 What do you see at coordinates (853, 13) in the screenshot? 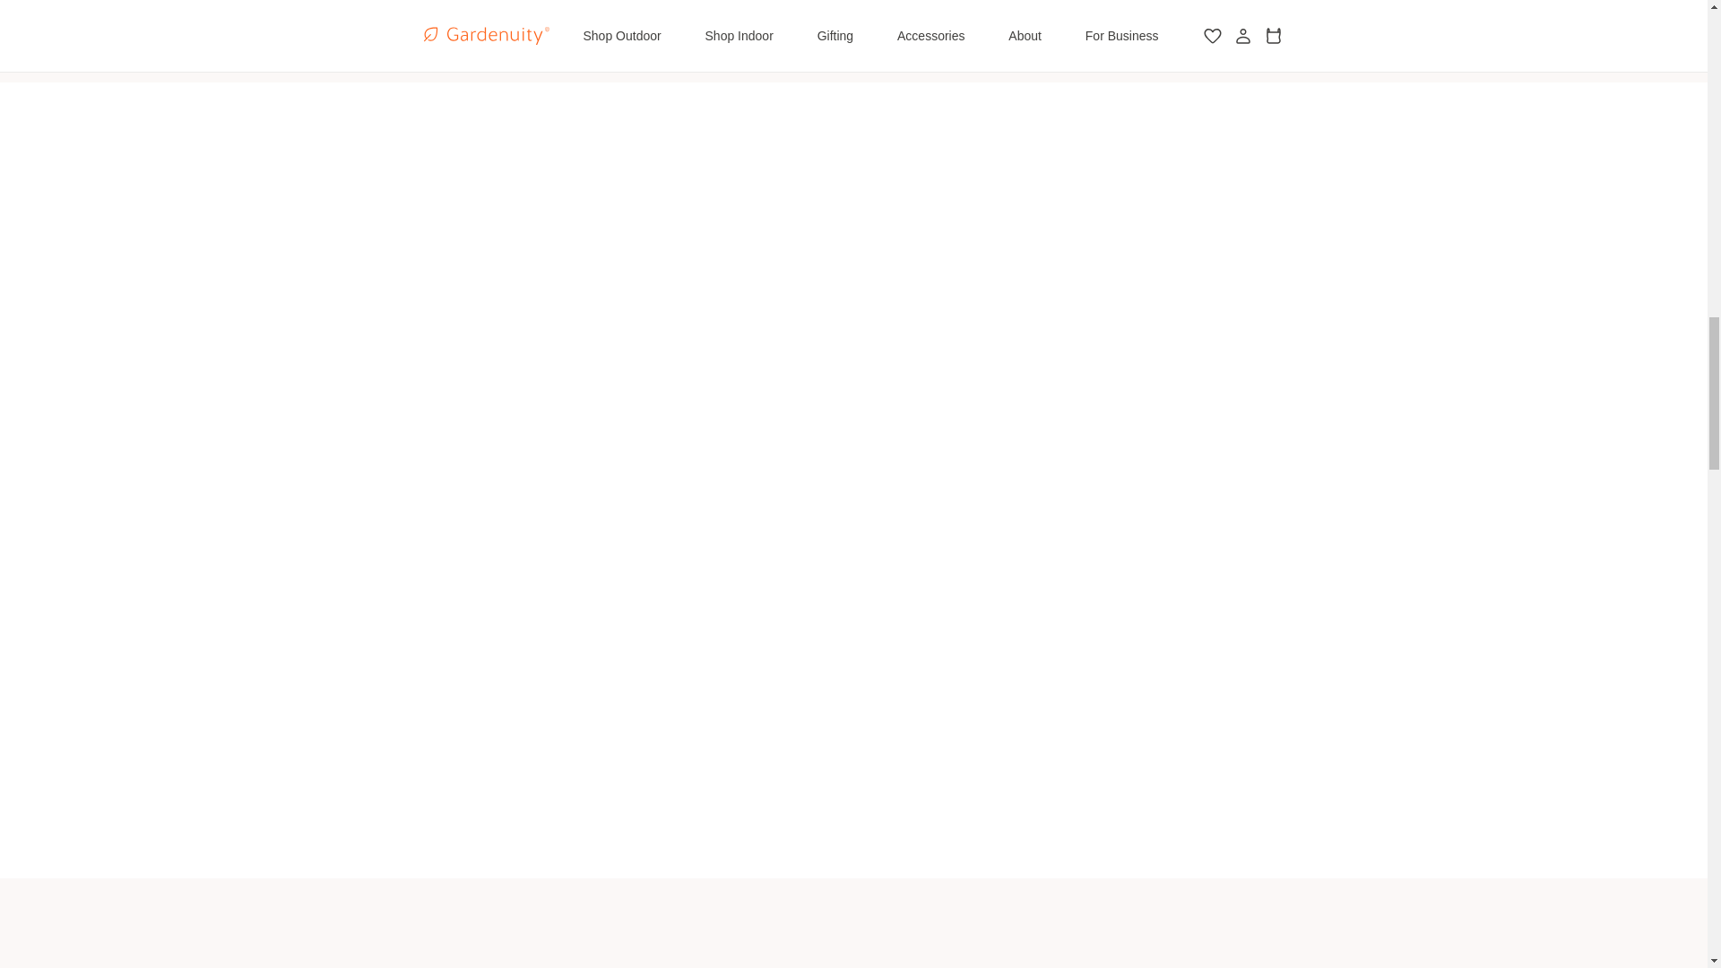
I see `See all FAQs` at bounding box center [853, 13].